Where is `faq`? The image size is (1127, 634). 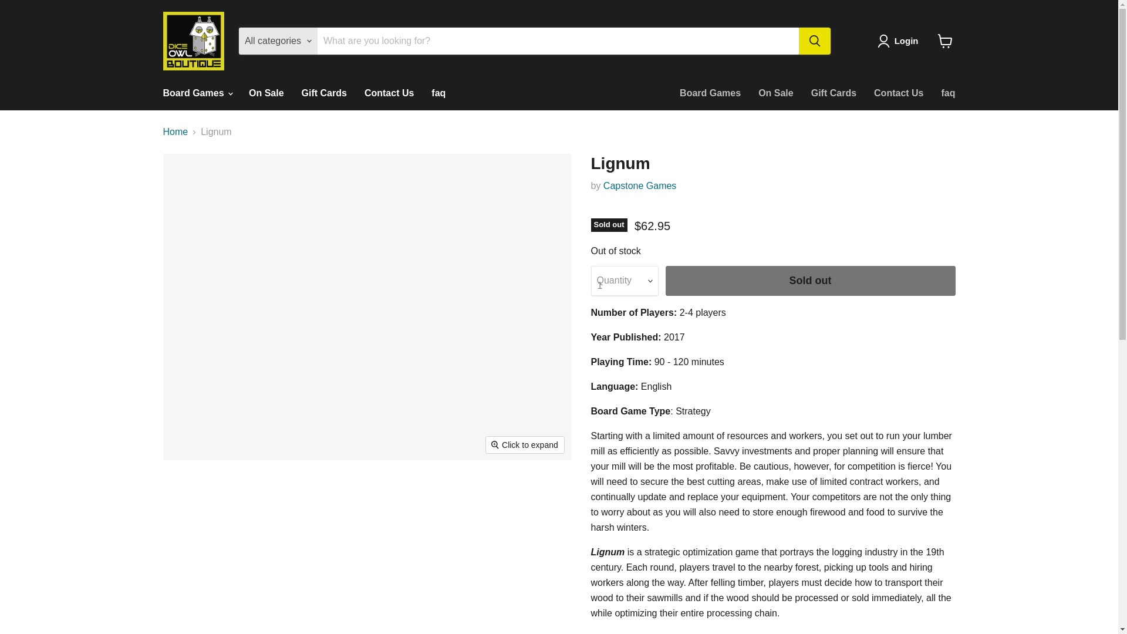 faq is located at coordinates (438, 93).